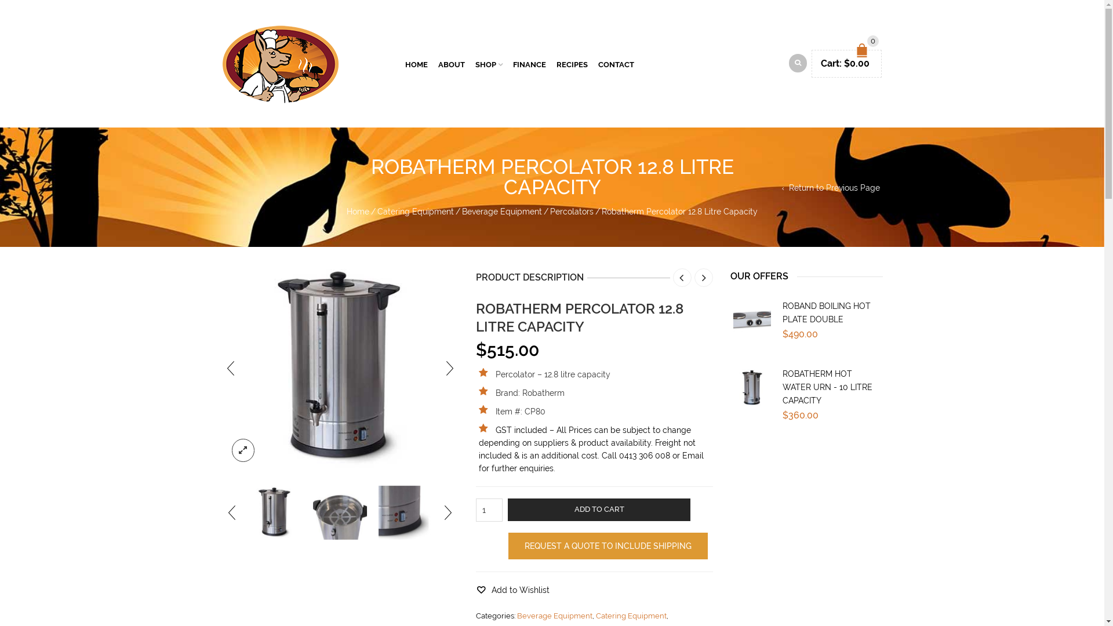 The width and height of the screenshot is (1113, 626). I want to click on Robatherm Hot Water Urn - 10 Litre Capacity, so click(752, 388).